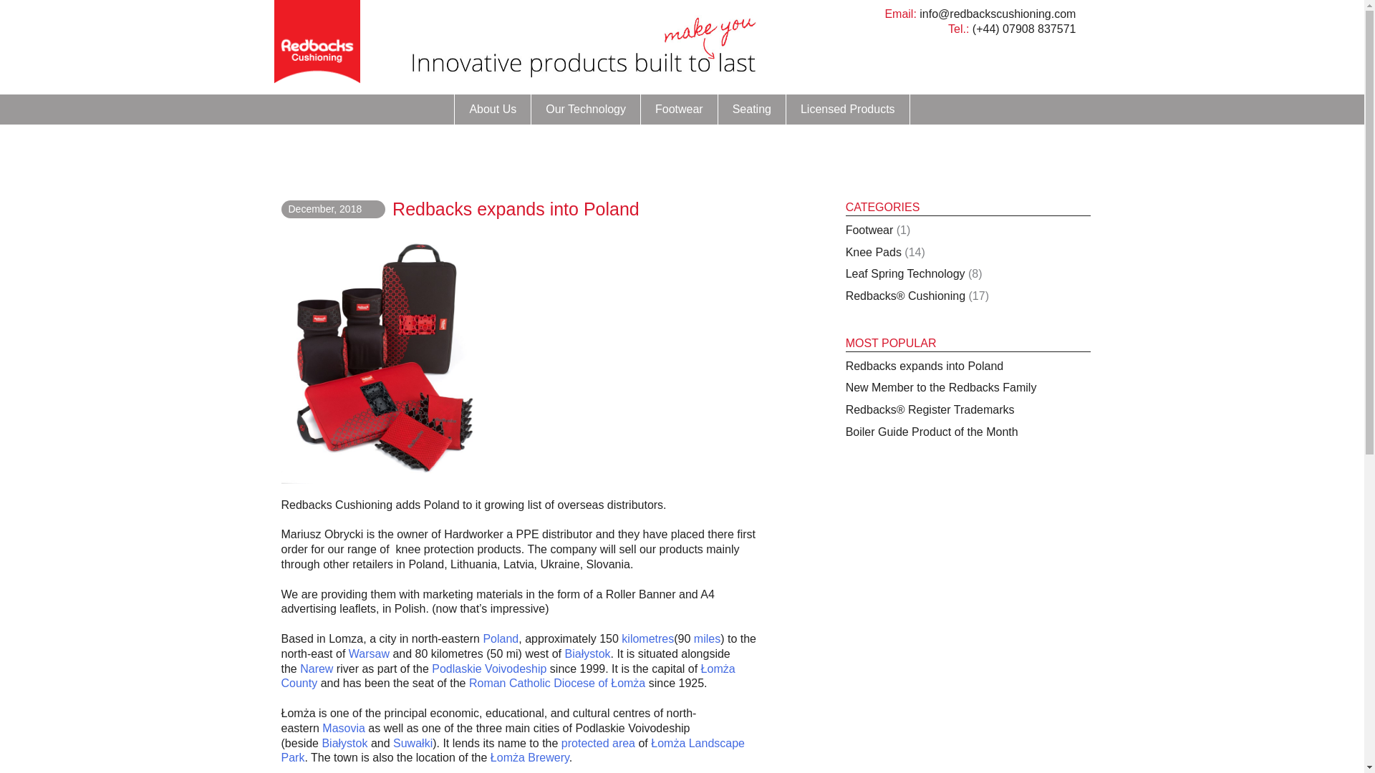  What do you see at coordinates (344, 728) in the screenshot?
I see `Masovia` at bounding box center [344, 728].